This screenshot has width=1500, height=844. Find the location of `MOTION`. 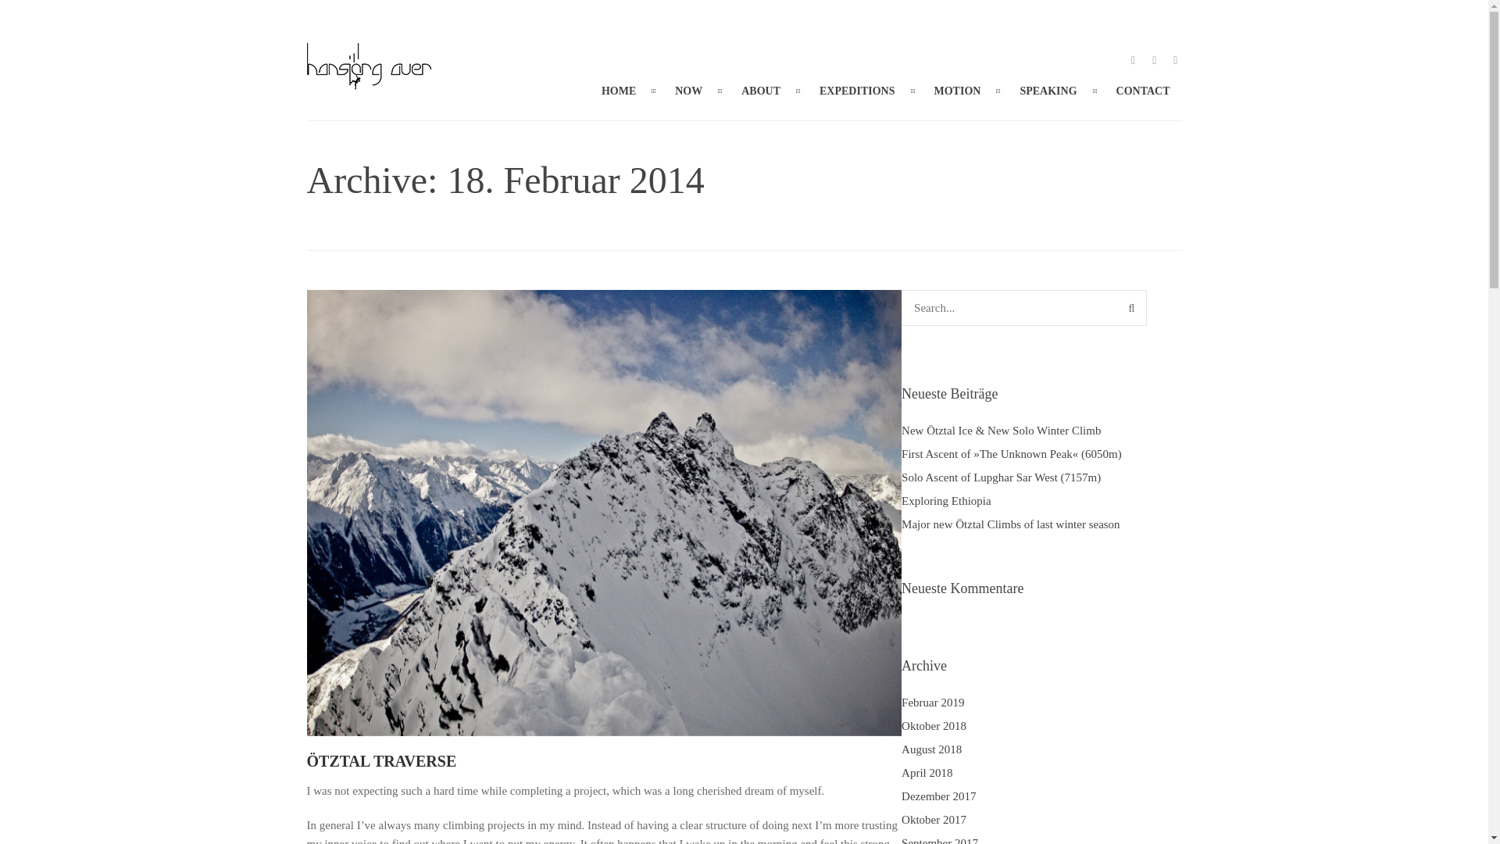

MOTION is located at coordinates (956, 91).